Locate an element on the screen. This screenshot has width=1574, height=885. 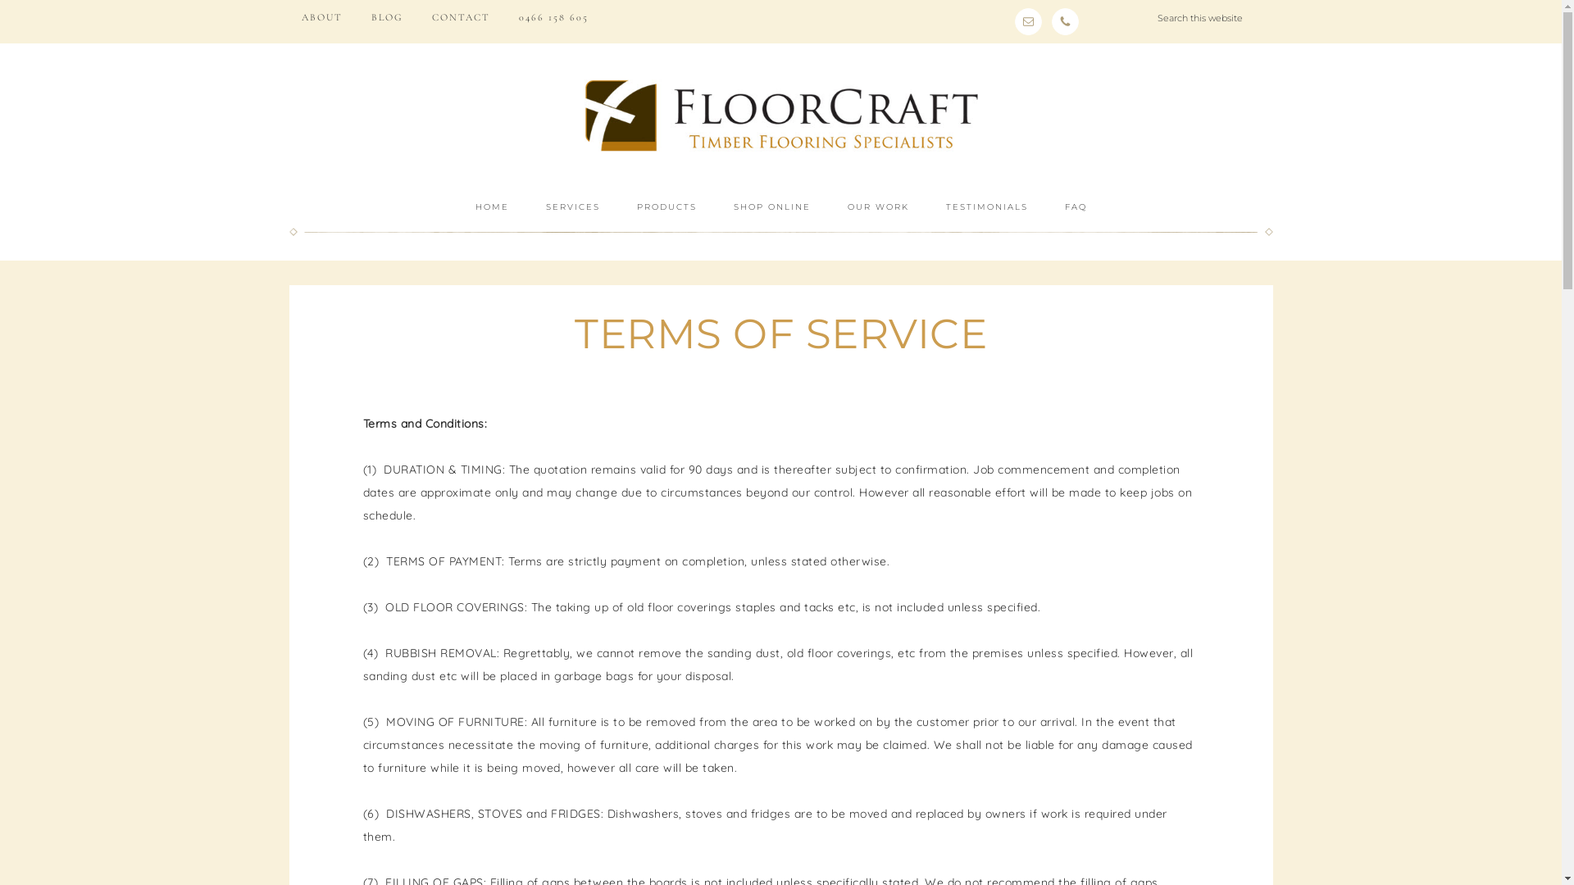
BLOG is located at coordinates (387, 17).